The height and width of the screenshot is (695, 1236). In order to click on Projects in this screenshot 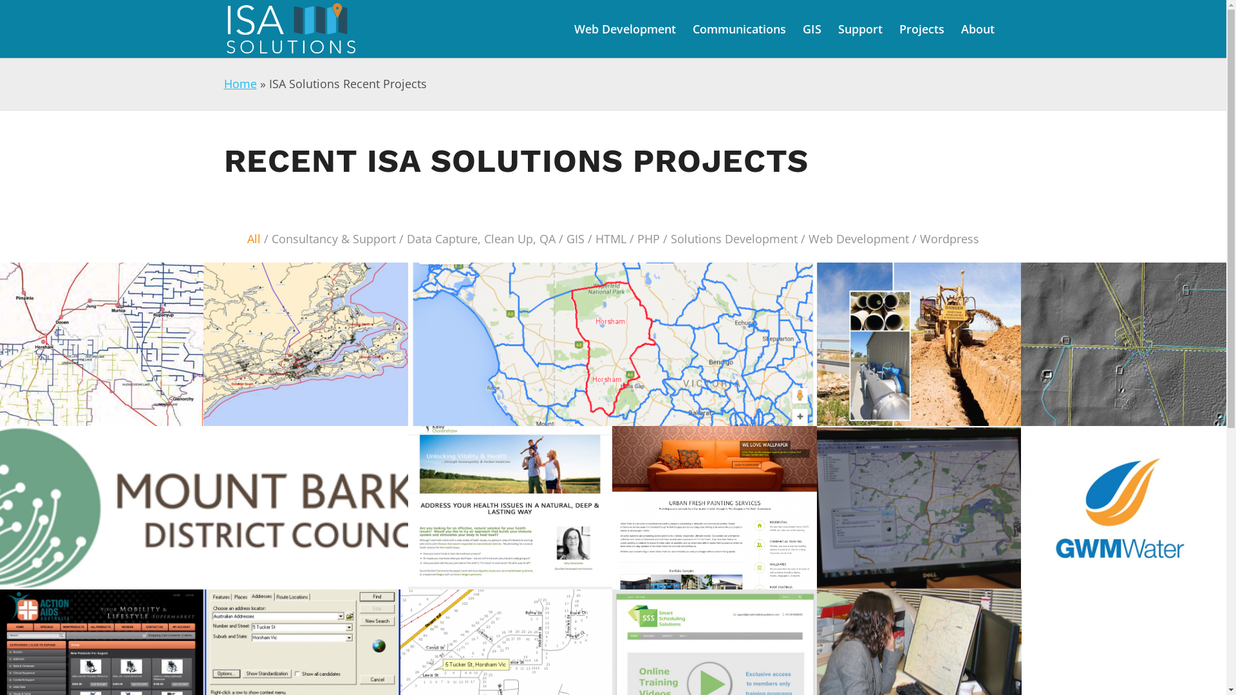, I will do `click(922, 29)`.